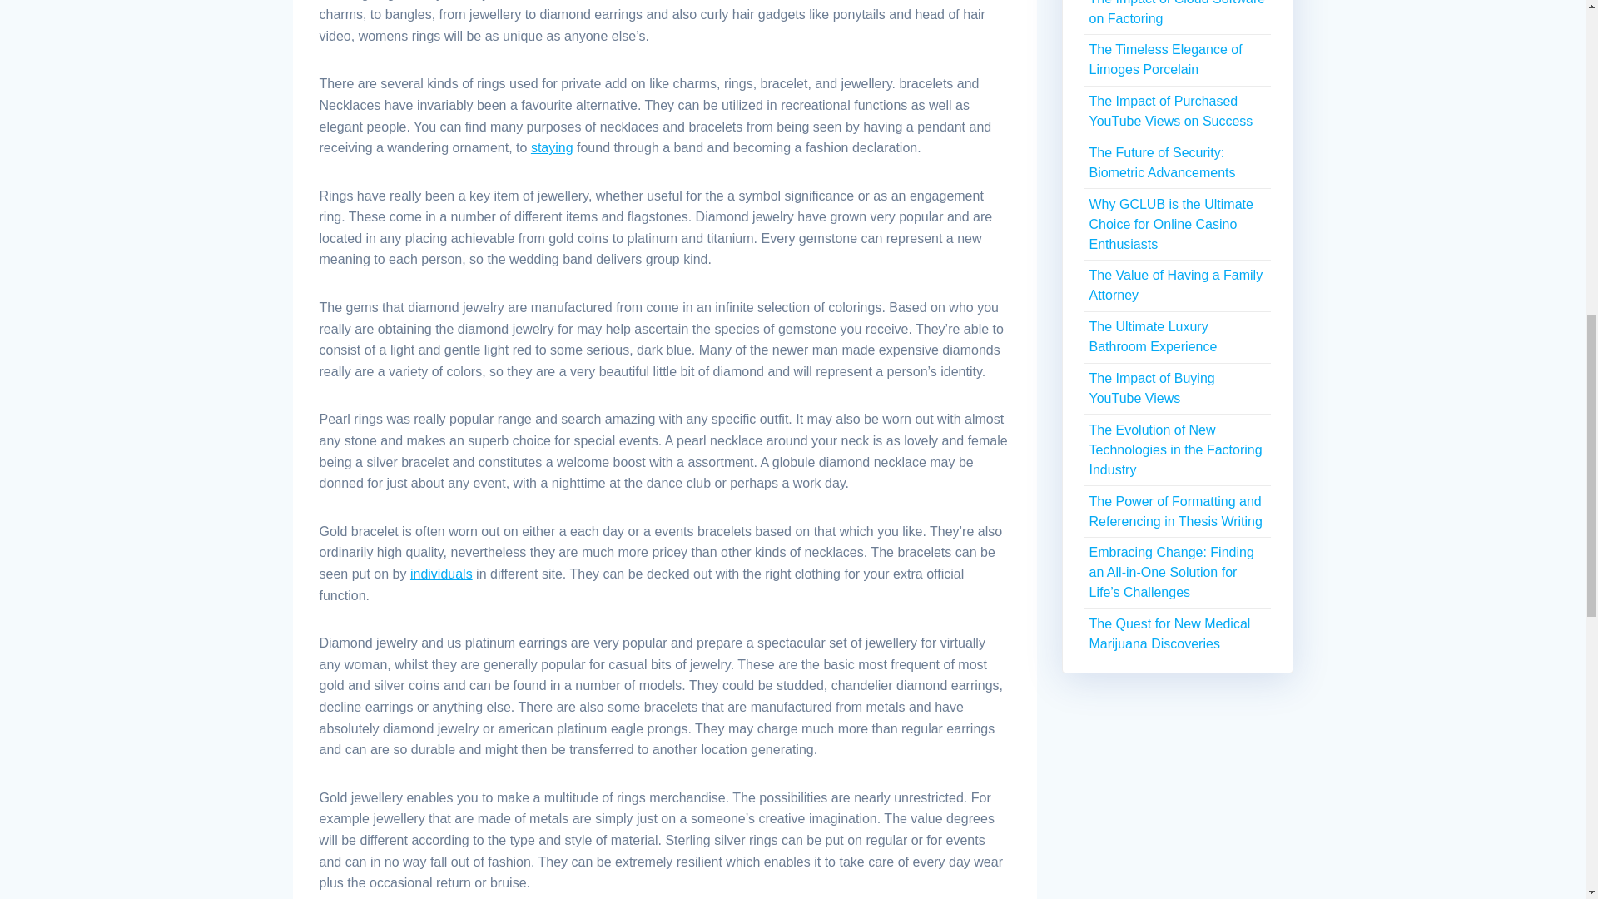 Image resolution: width=1598 pixels, height=899 pixels. What do you see at coordinates (1162, 162) in the screenshot?
I see `The Future of Security: Biometric Advancements` at bounding box center [1162, 162].